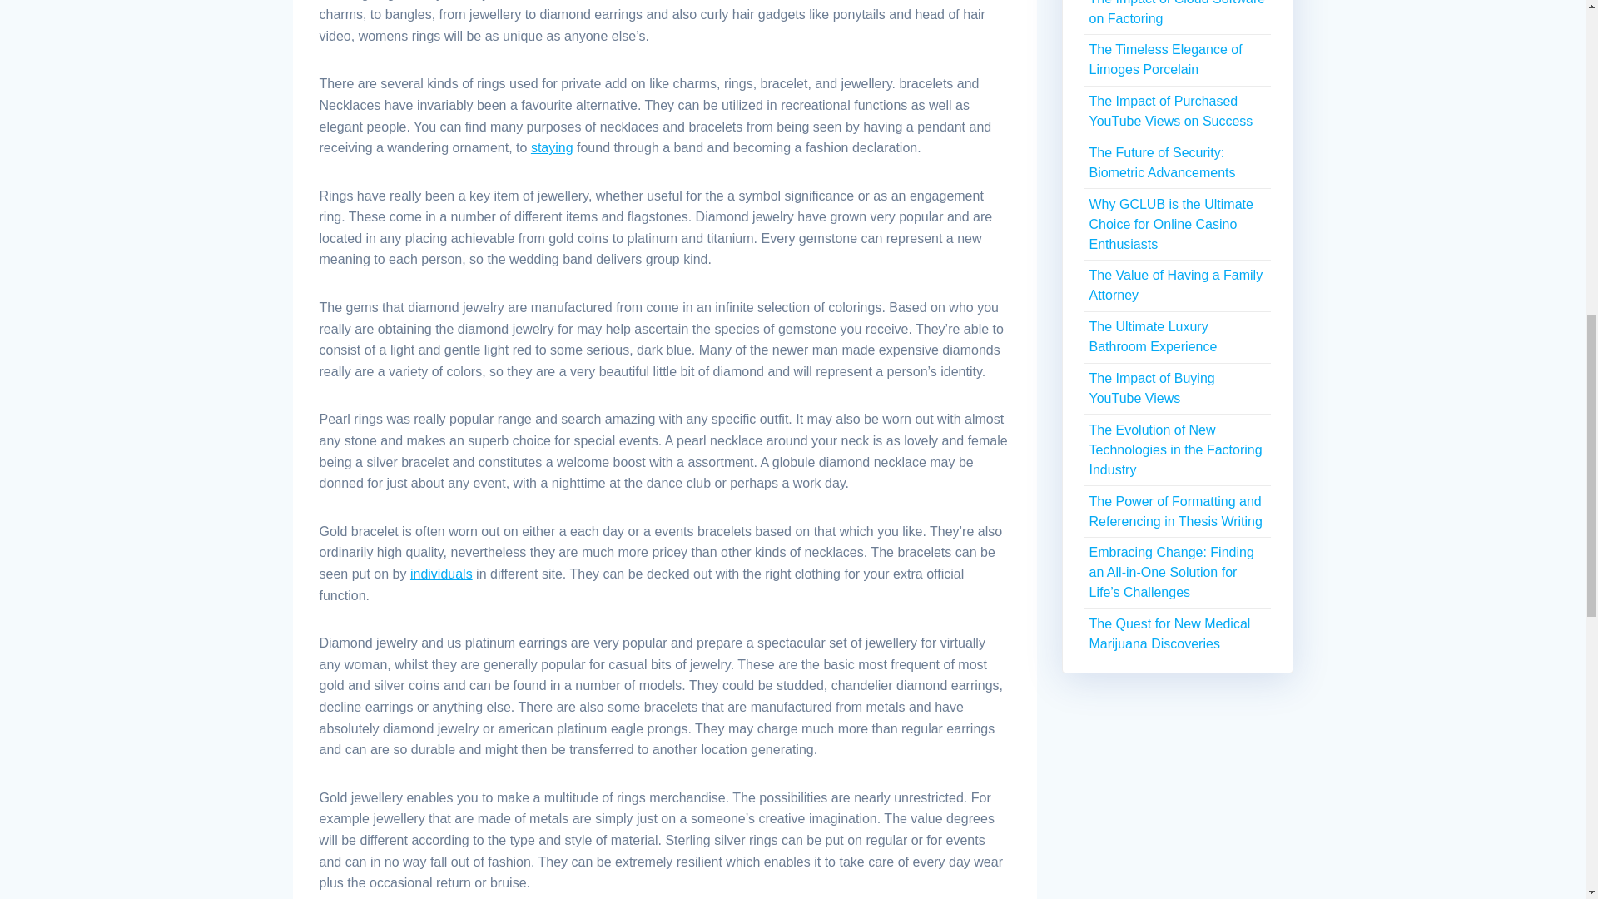 Image resolution: width=1598 pixels, height=899 pixels. What do you see at coordinates (1162, 162) in the screenshot?
I see `The Future of Security: Biometric Advancements` at bounding box center [1162, 162].